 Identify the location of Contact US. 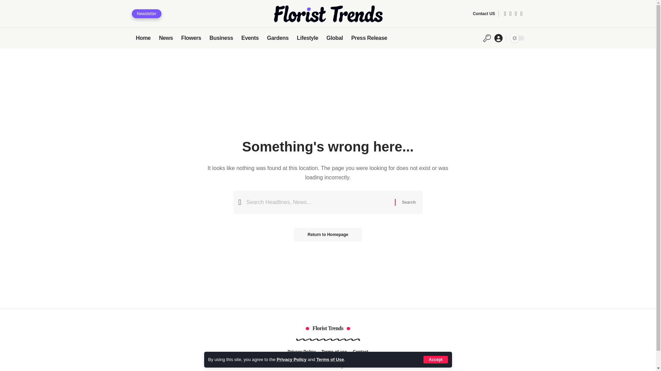
(484, 14).